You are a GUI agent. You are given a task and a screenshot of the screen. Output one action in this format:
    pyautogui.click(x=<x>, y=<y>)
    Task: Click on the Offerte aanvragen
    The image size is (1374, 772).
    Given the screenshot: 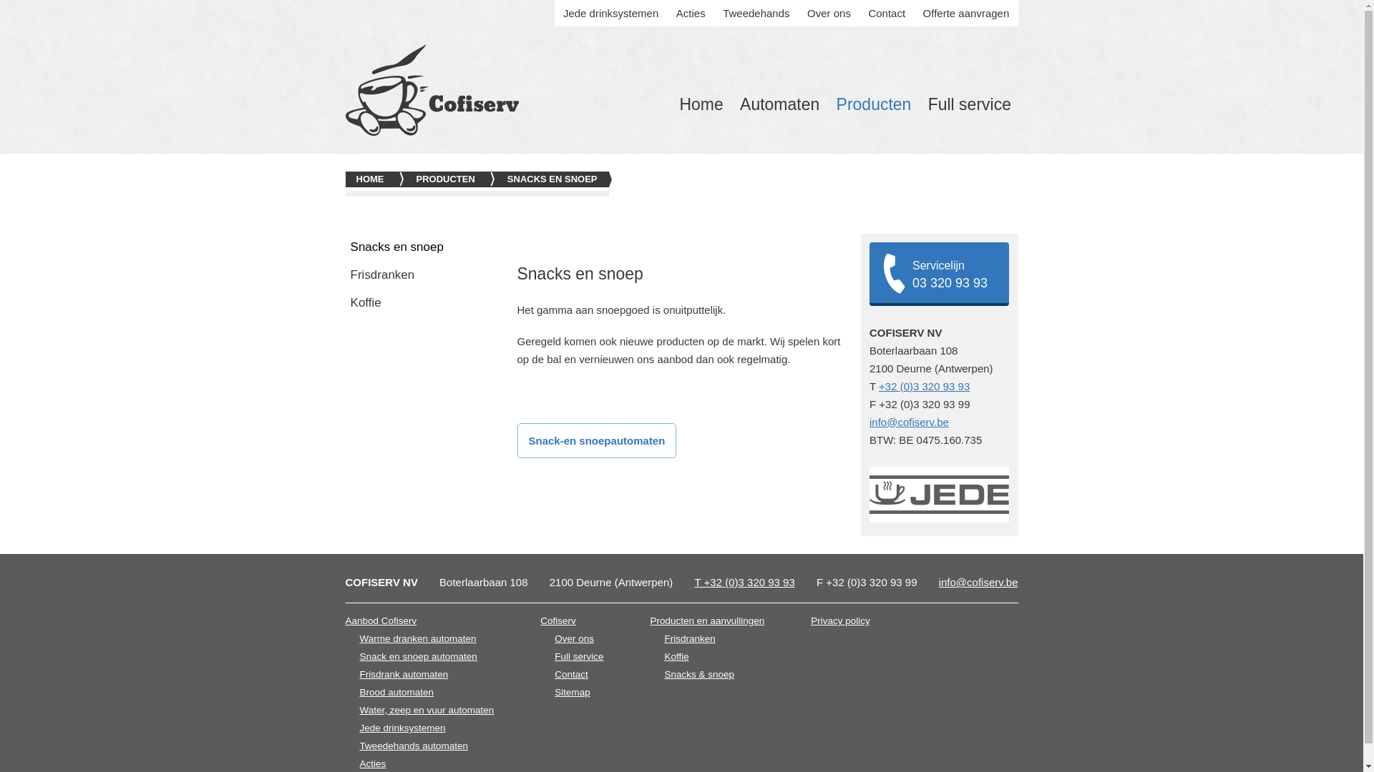 What is the action you would take?
    pyautogui.click(x=966, y=13)
    